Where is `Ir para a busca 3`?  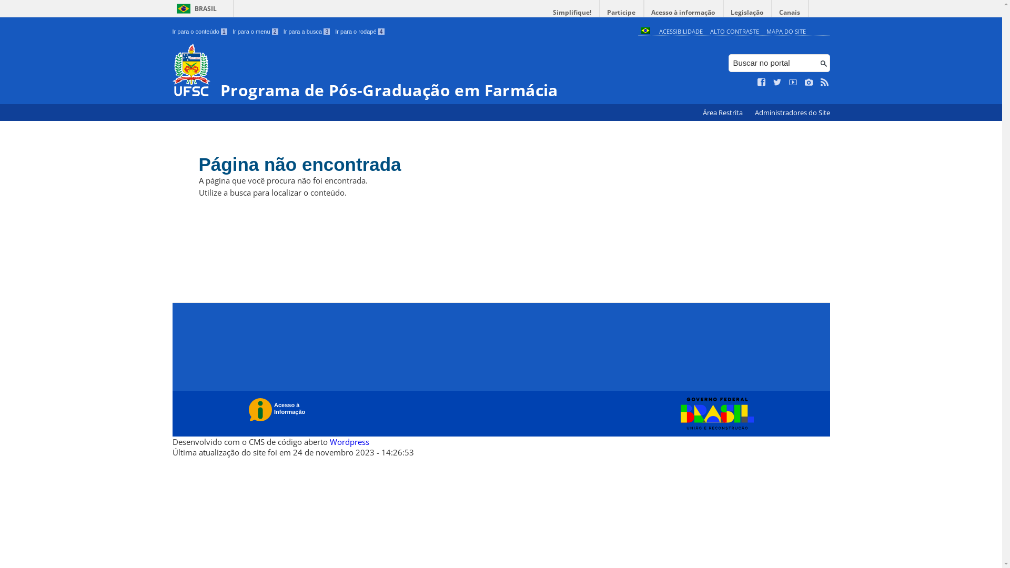
Ir para a busca 3 is located at coordinates (307, 32).